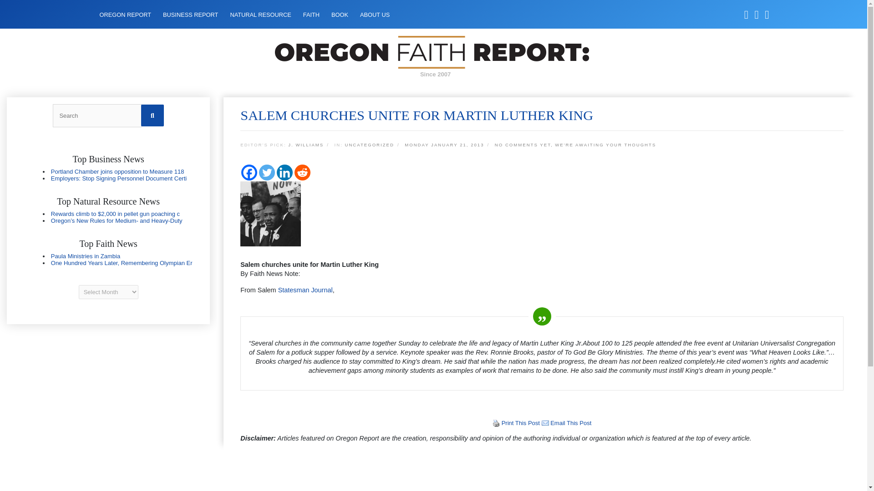 The image size is (874, 491). What do you see at coordinates (375, 15) in the screenshot?
I see `ABOUT US` at bounding box center [375, 15].